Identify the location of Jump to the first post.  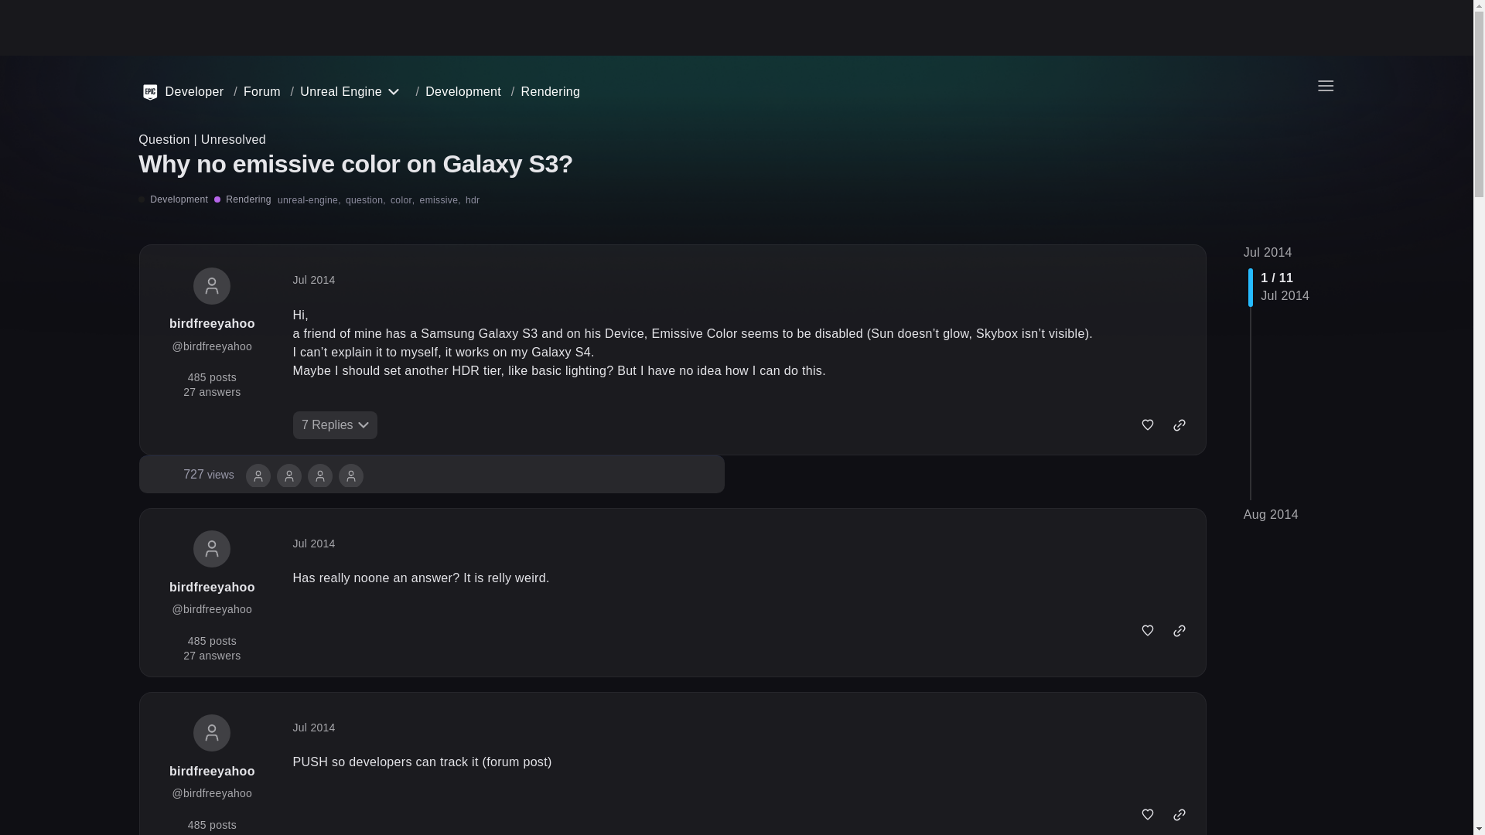
(1268, 252).